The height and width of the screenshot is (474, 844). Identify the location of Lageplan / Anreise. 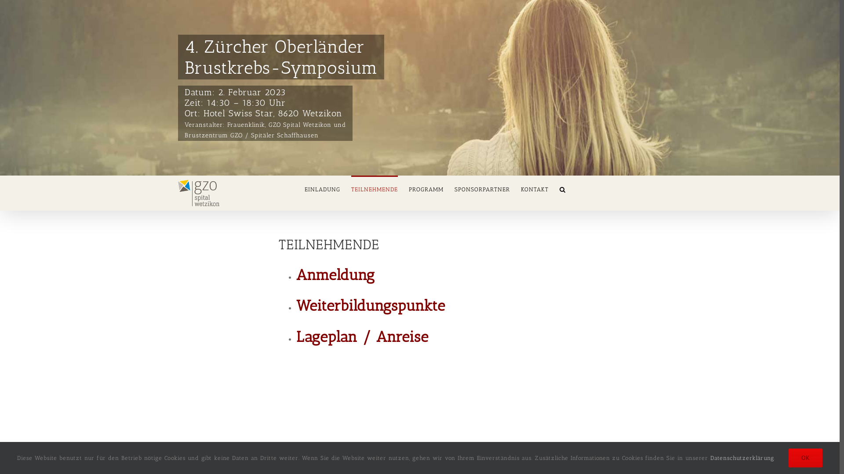
(362, 337).